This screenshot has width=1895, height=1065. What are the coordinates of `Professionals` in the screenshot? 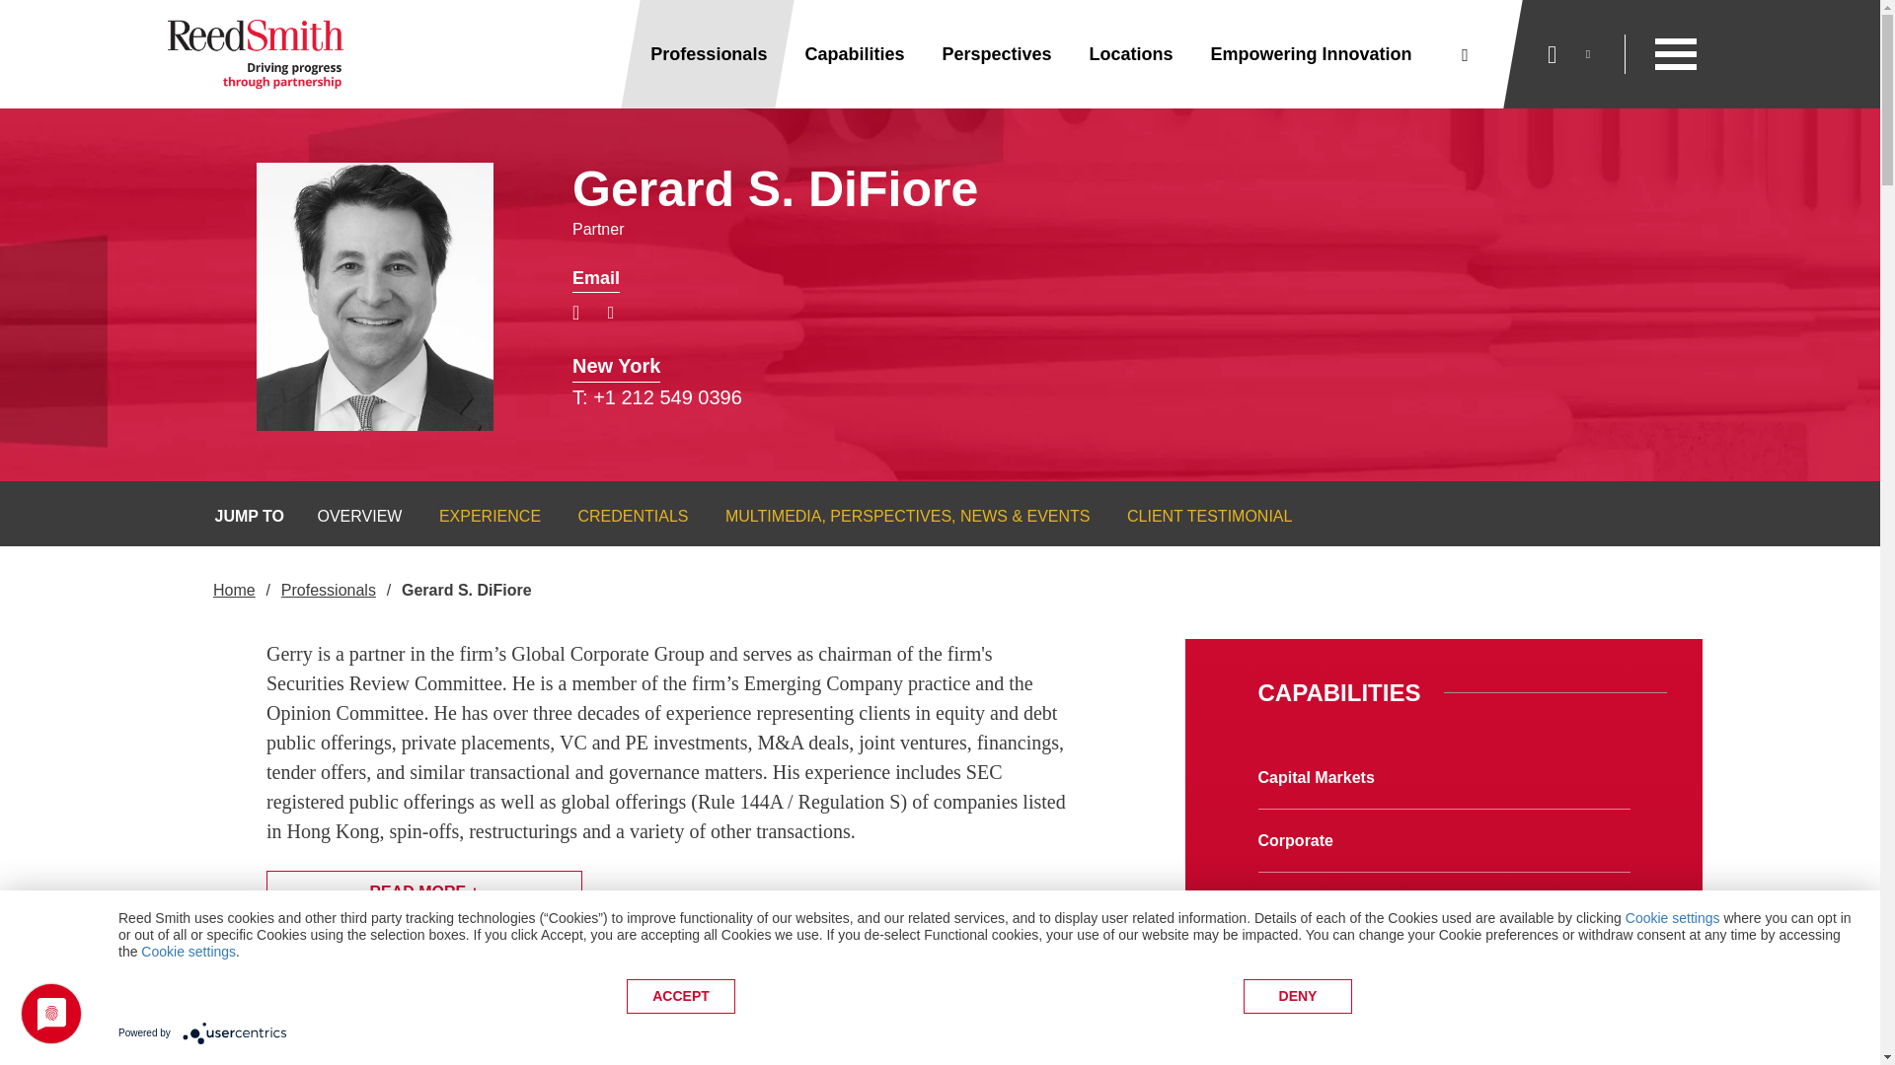 It's located at (709, 54).